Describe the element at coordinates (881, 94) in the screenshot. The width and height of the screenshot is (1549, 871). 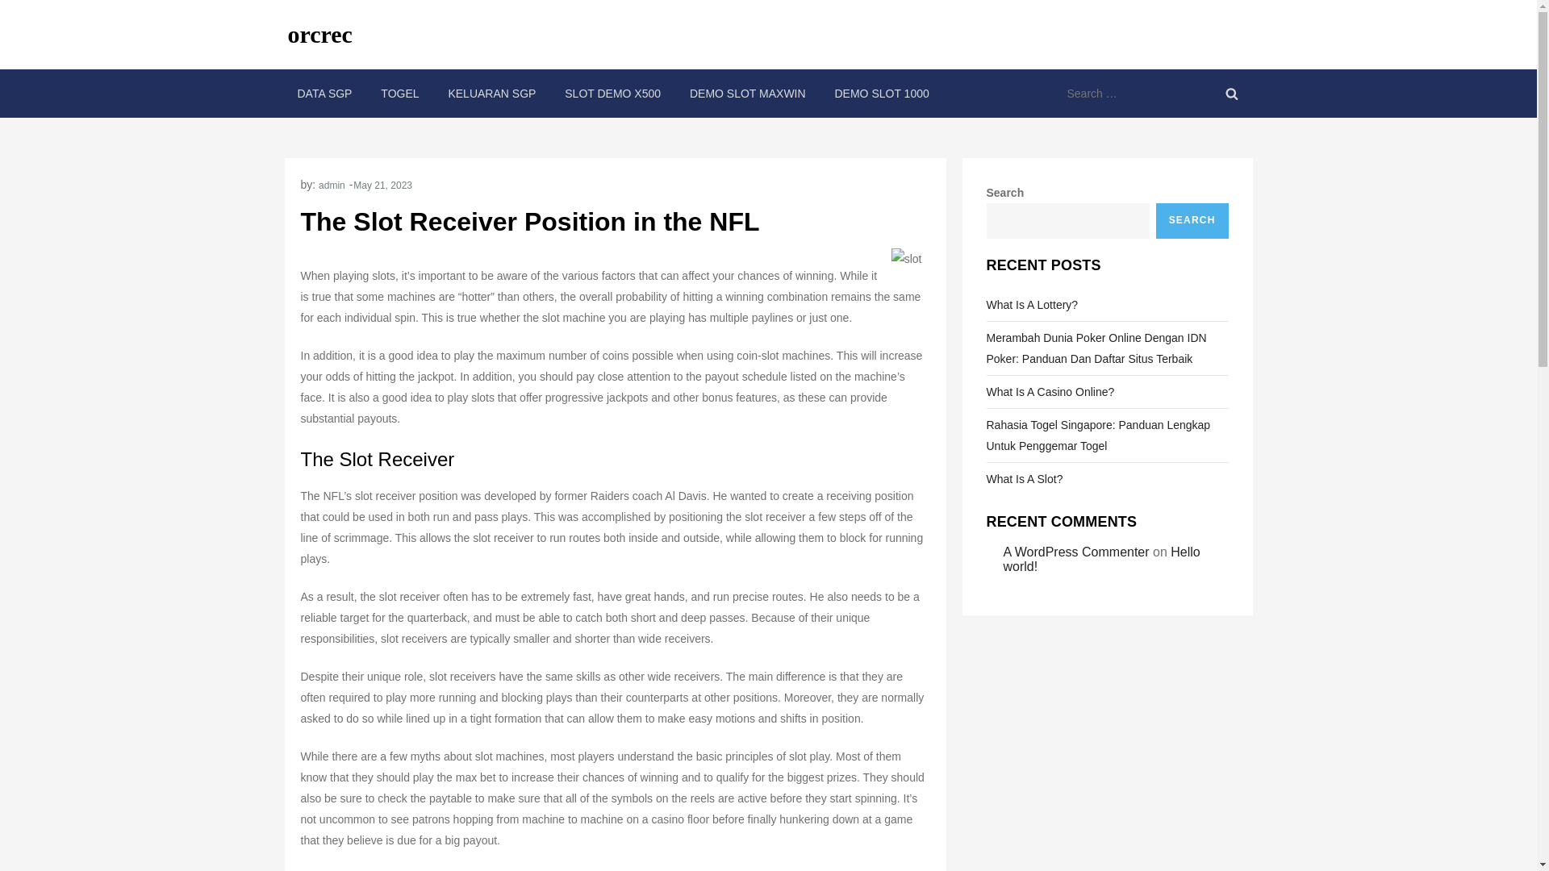
I see `DEMO SLOT 1000` at that location.